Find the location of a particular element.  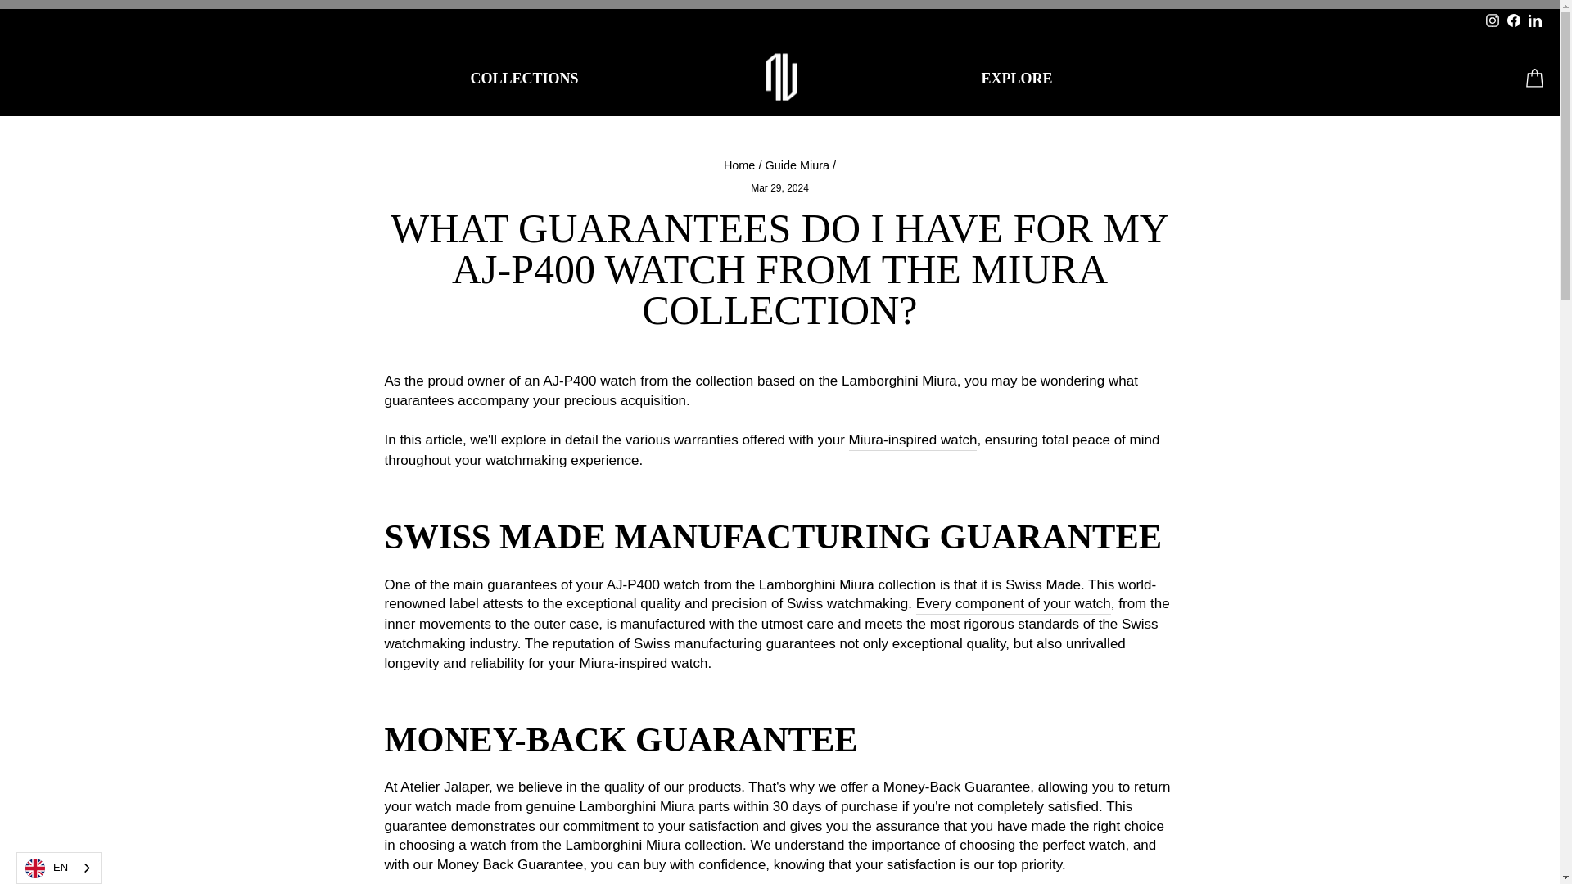

COLLECTIONS is located at coordinates (524, 79).